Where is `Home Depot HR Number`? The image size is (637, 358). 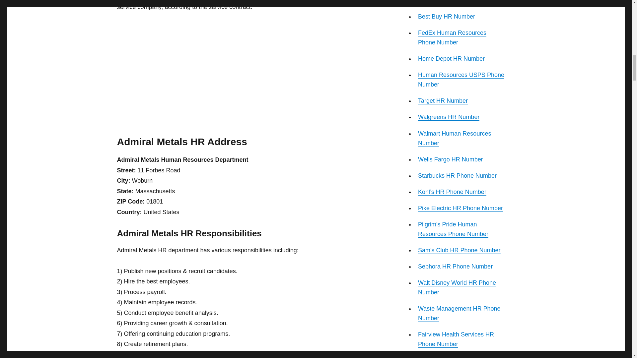
Home Depot HR Number is located at coordinates (451, 58).